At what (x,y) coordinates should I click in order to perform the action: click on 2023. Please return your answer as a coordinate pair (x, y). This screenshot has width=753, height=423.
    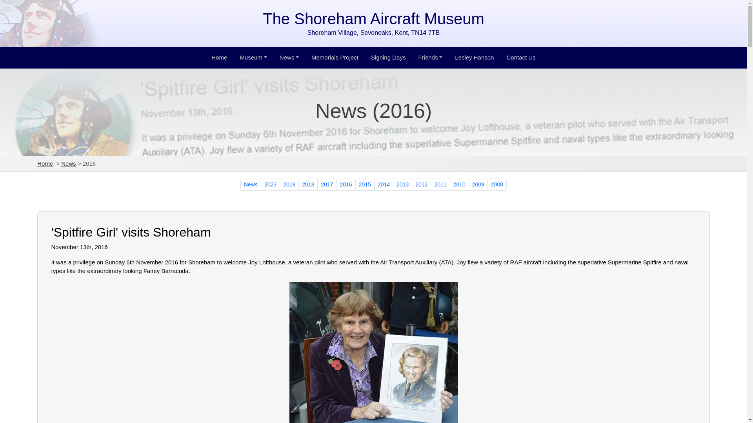
    Looking at the image, I should click on (270, 184).